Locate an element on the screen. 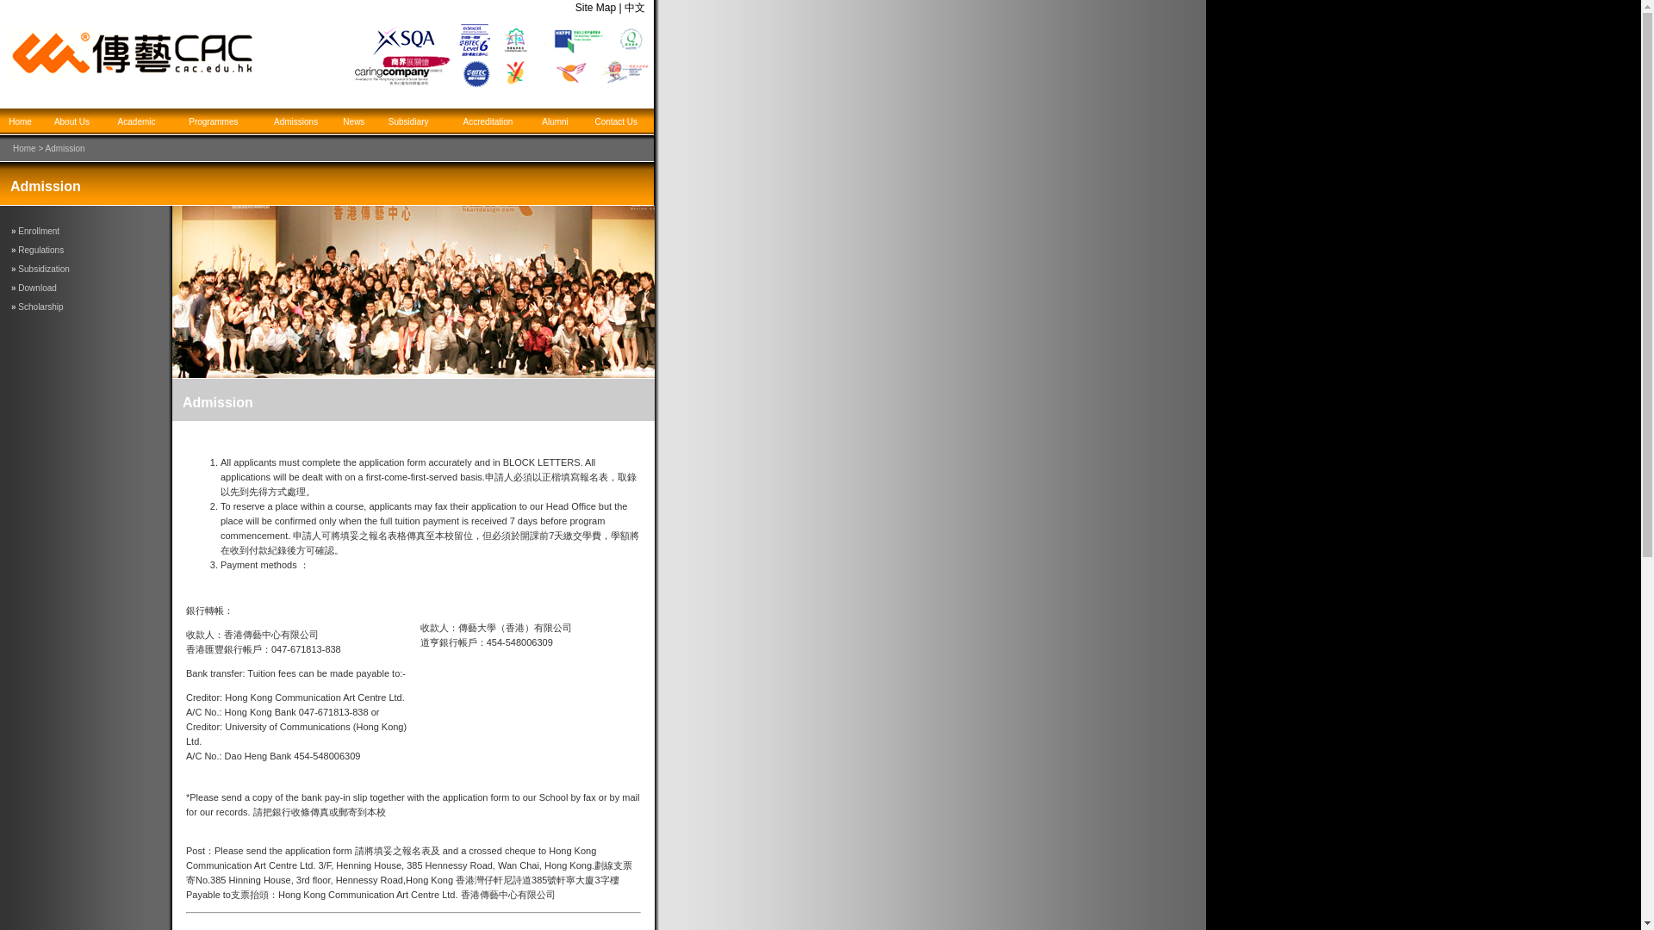  Contact Us is located at coordinates (616, 121).